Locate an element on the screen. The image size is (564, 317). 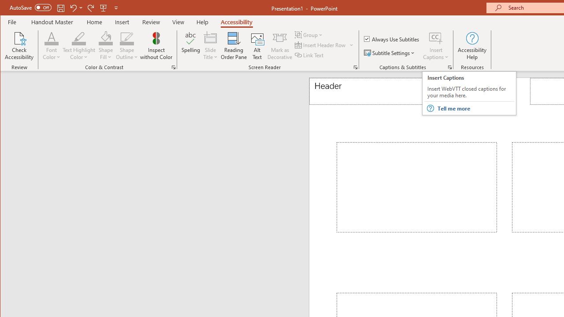
Handout Master is located at coordinates (52, 22).